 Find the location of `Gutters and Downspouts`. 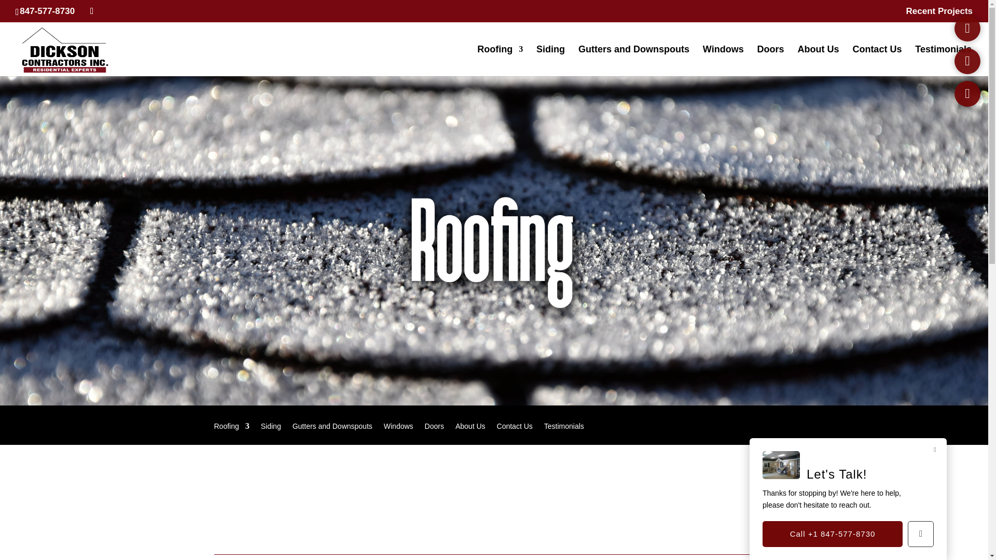

Gutters and Downspouts is located at coordinates (634, 60).